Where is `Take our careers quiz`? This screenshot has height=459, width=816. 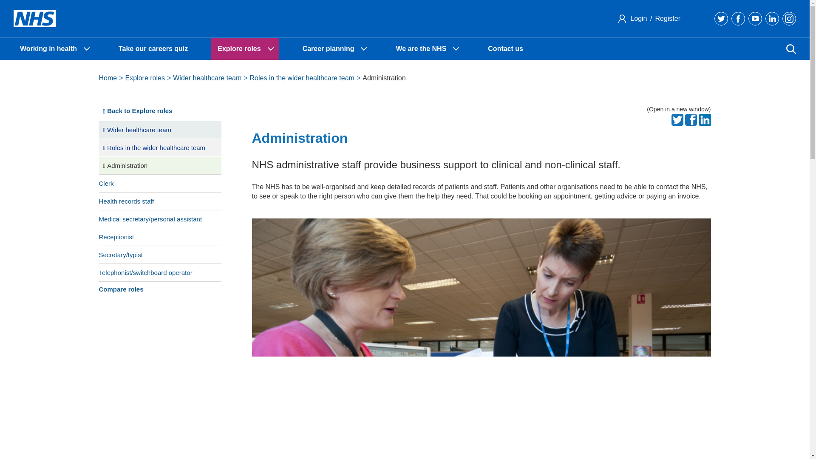
Take our careers quiz is located at coordinates (153, 48).